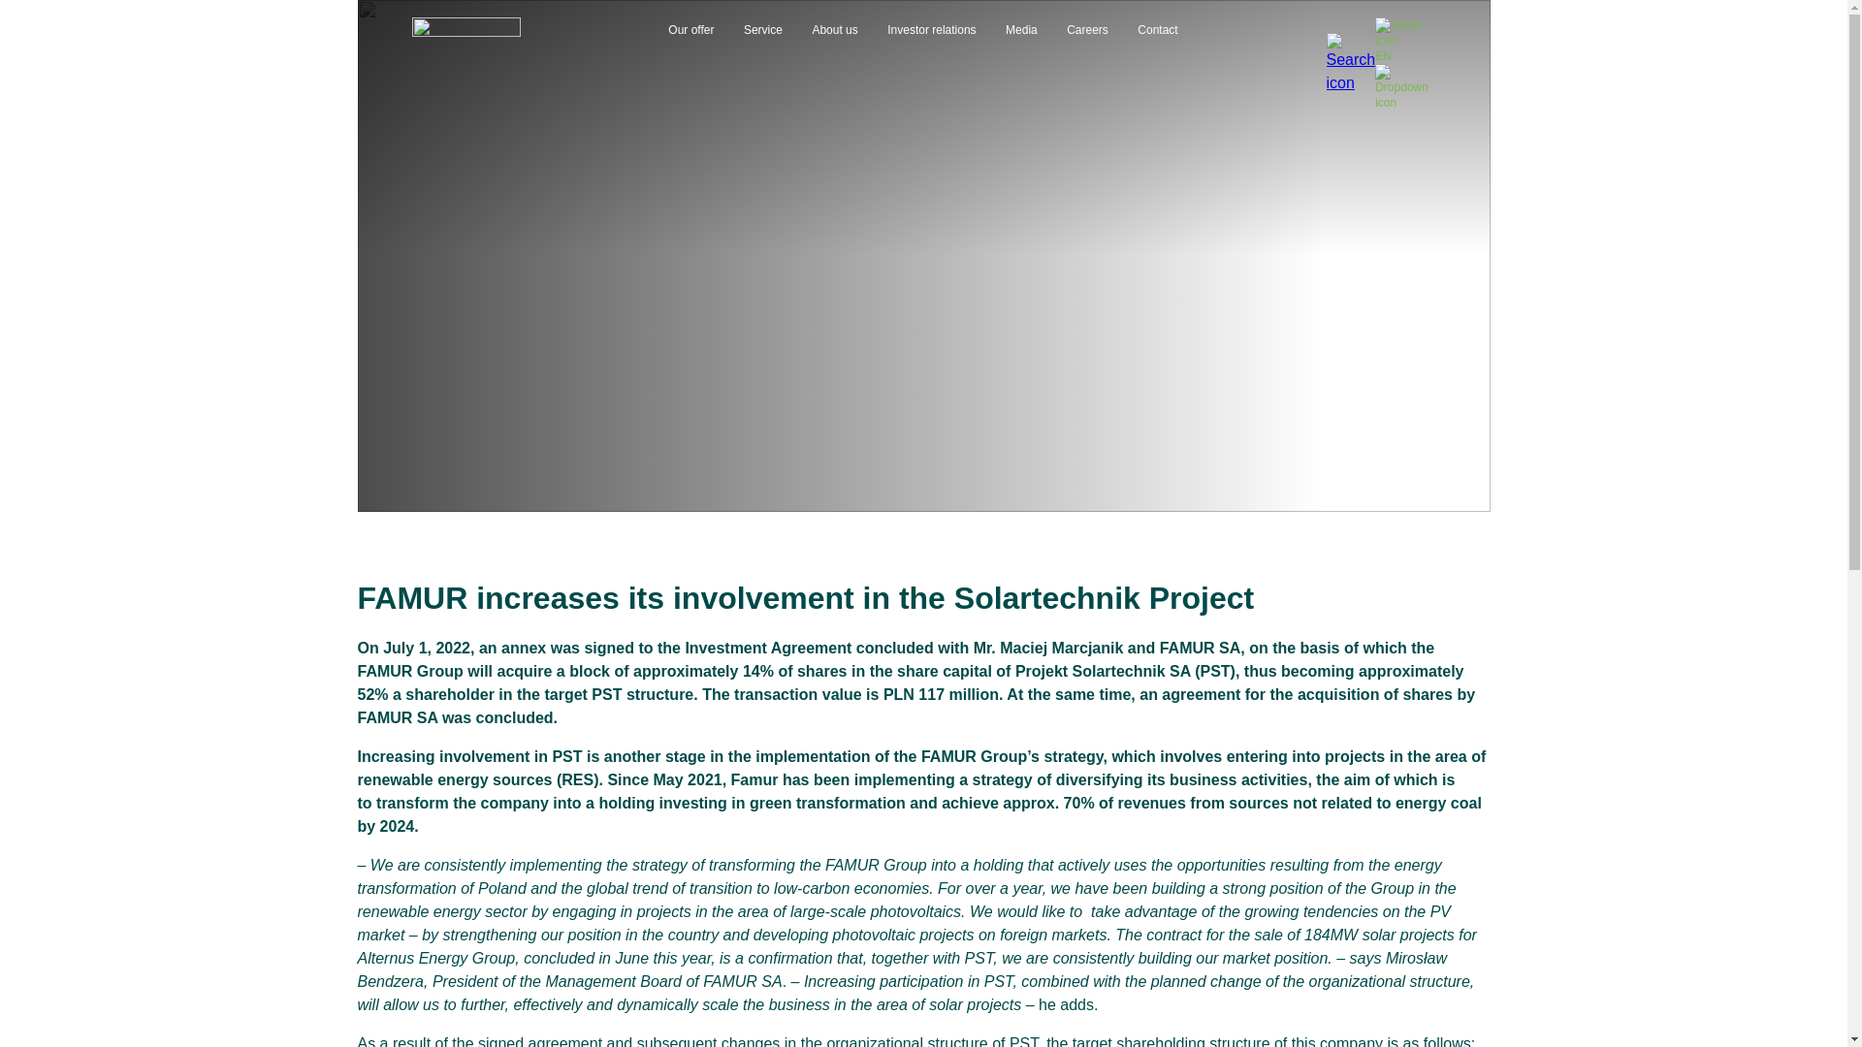 This screenshot has height=1047, width=1862. I want to click on Contact, so click(1157, 29).